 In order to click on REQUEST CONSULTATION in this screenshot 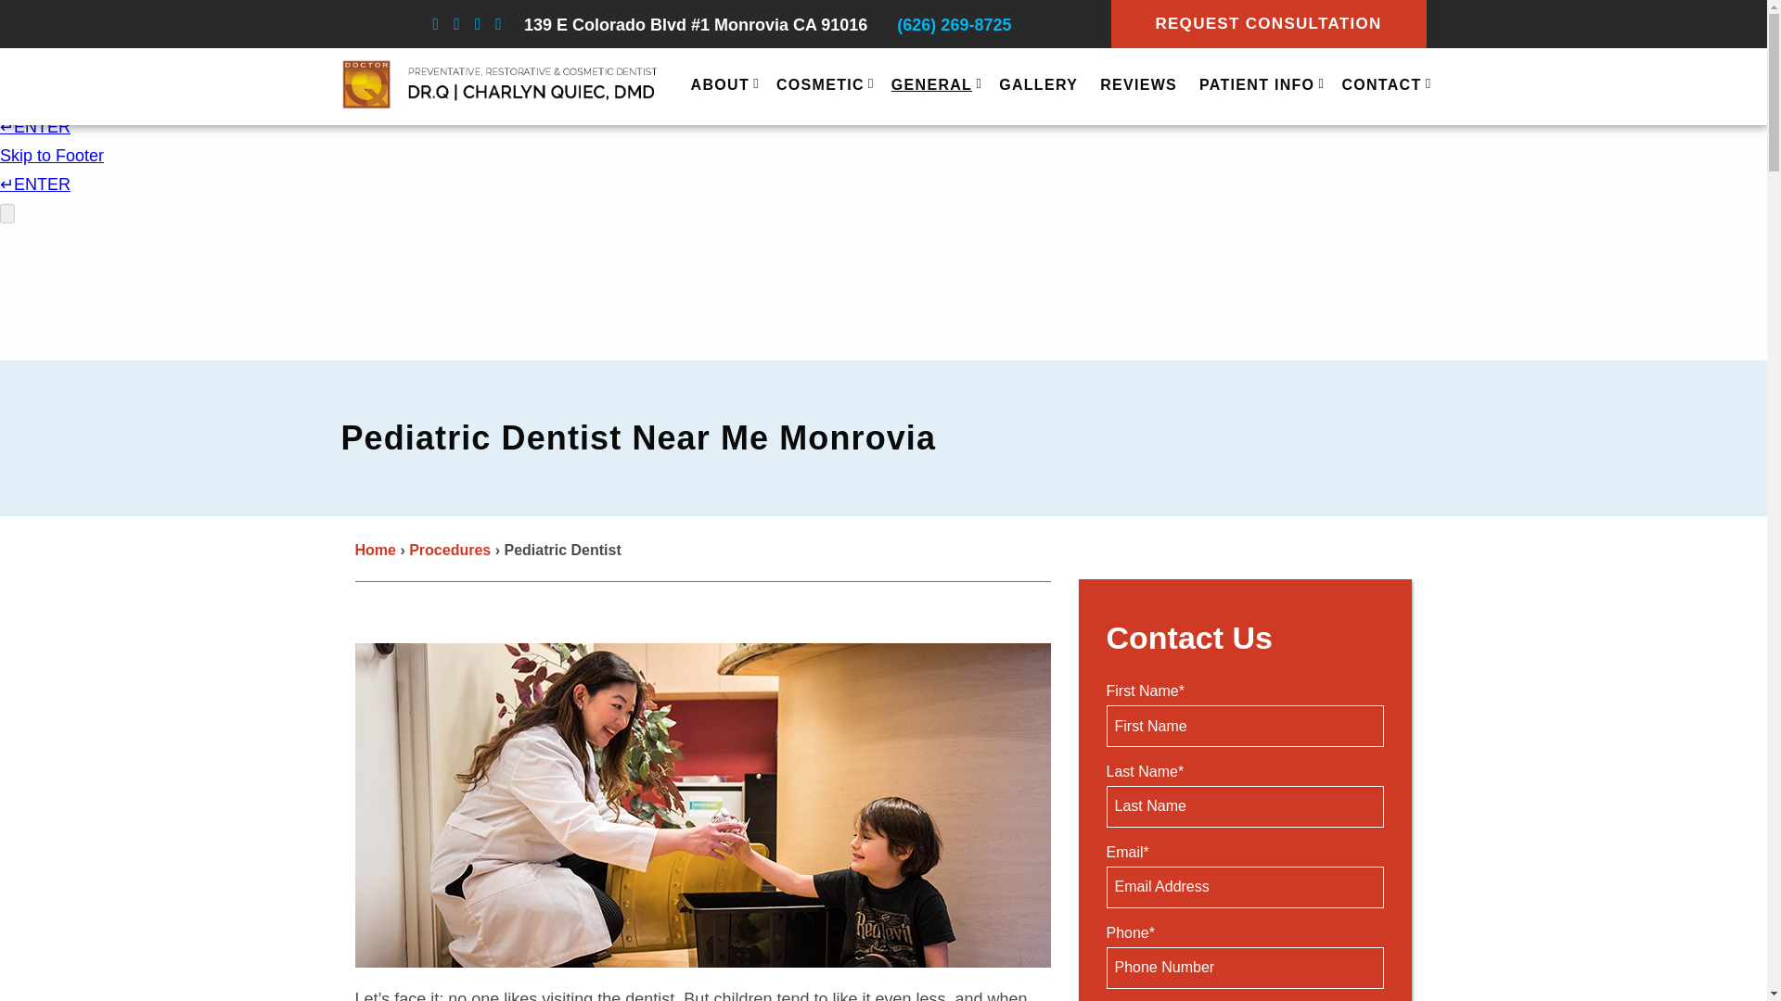, I will do `click(1269, 24)`.